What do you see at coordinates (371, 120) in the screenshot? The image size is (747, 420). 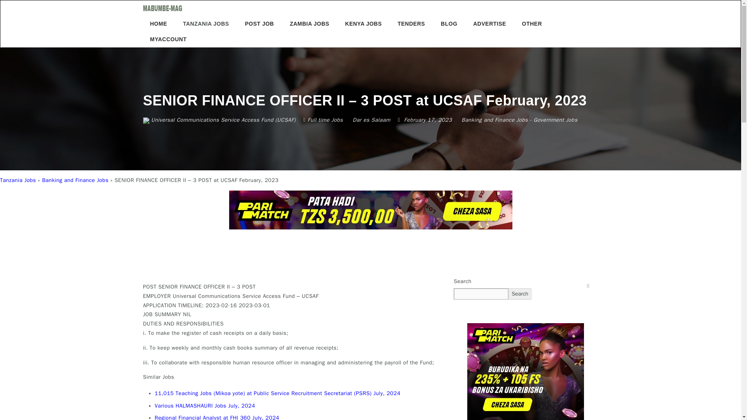 I see `Dar es Salaam` at bounding box center [371, 120].